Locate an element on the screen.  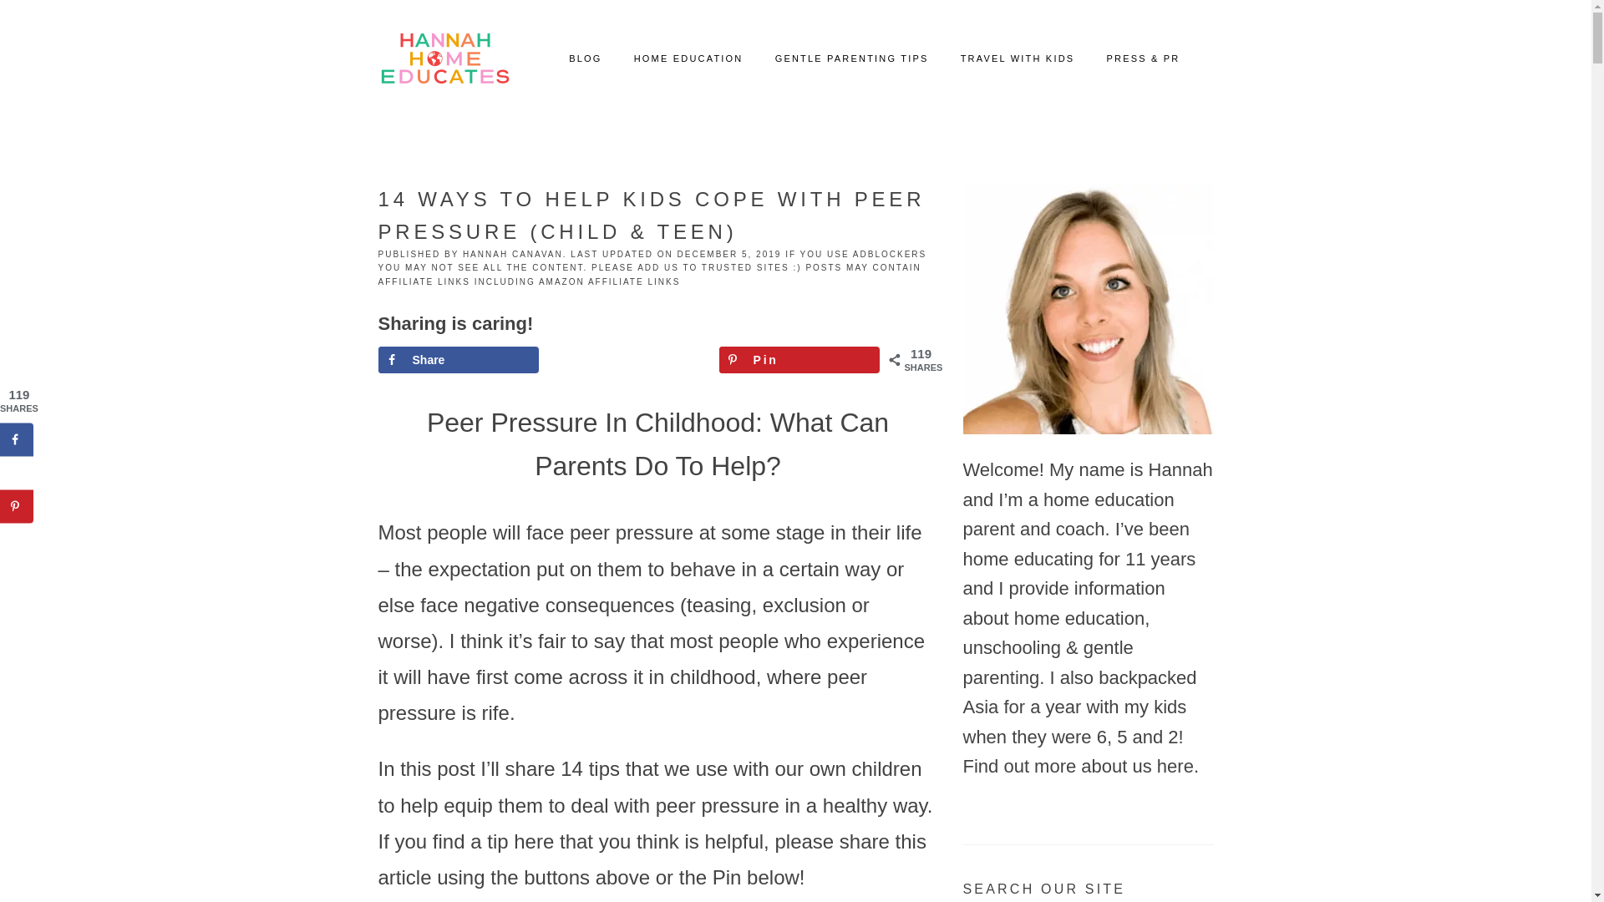
Pin is located at coordinates (799, 359).